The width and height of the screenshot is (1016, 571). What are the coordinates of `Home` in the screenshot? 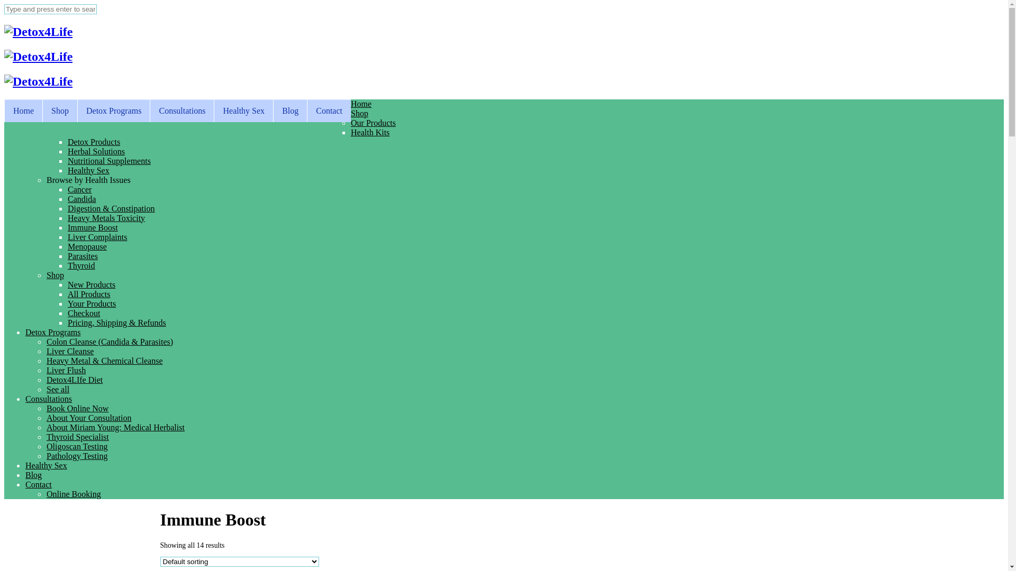 It's located at (361, 104).